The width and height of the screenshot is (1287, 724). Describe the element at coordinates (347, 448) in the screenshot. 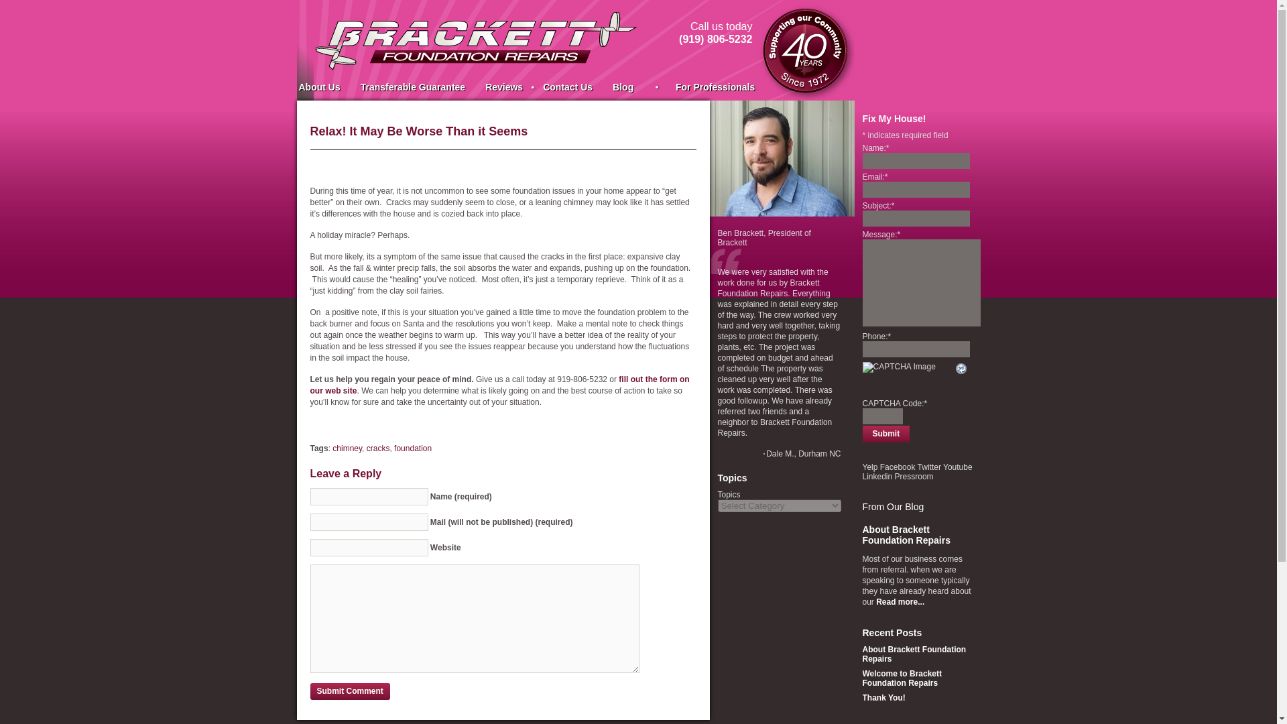

I see `chimney` at that location.